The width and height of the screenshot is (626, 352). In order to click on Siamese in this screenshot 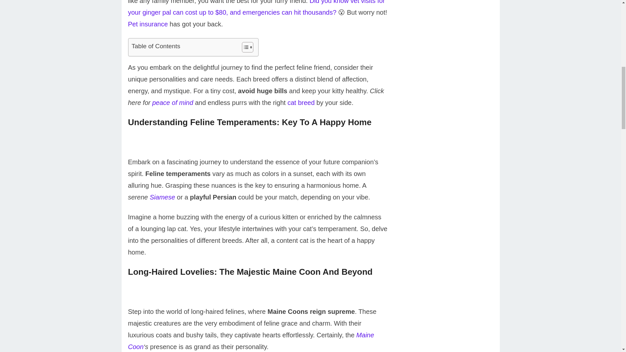, I will do `click(162, 197)`.